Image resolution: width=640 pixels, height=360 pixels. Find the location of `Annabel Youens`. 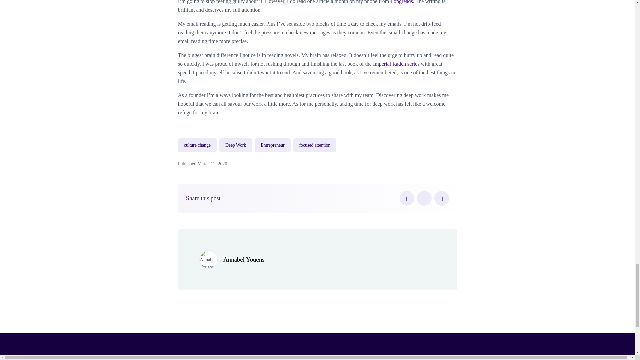

Annabel Youens is located at coordinates (244, 259).